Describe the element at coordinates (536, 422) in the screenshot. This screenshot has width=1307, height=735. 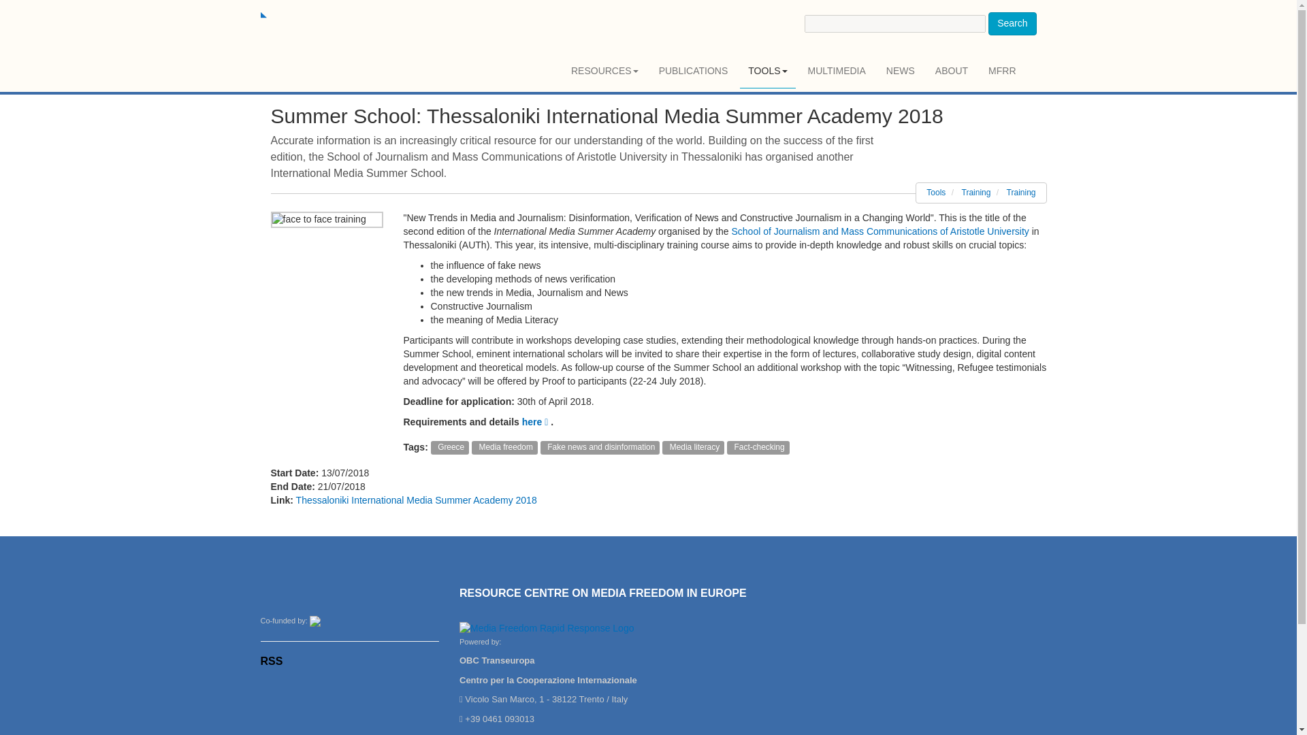
I see `Link a here` at that location.